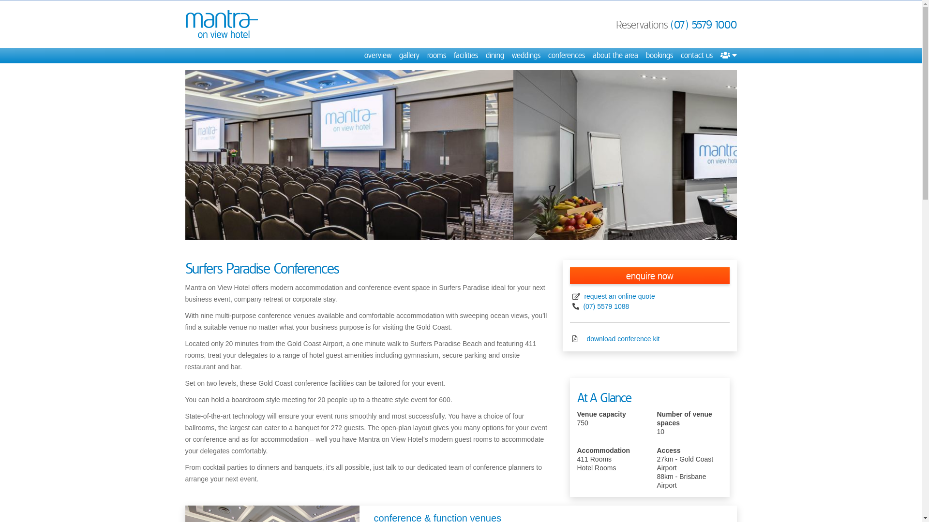  Describe the element at coordinates (615, 56) in the screenshot. I see `about the area` at that location.